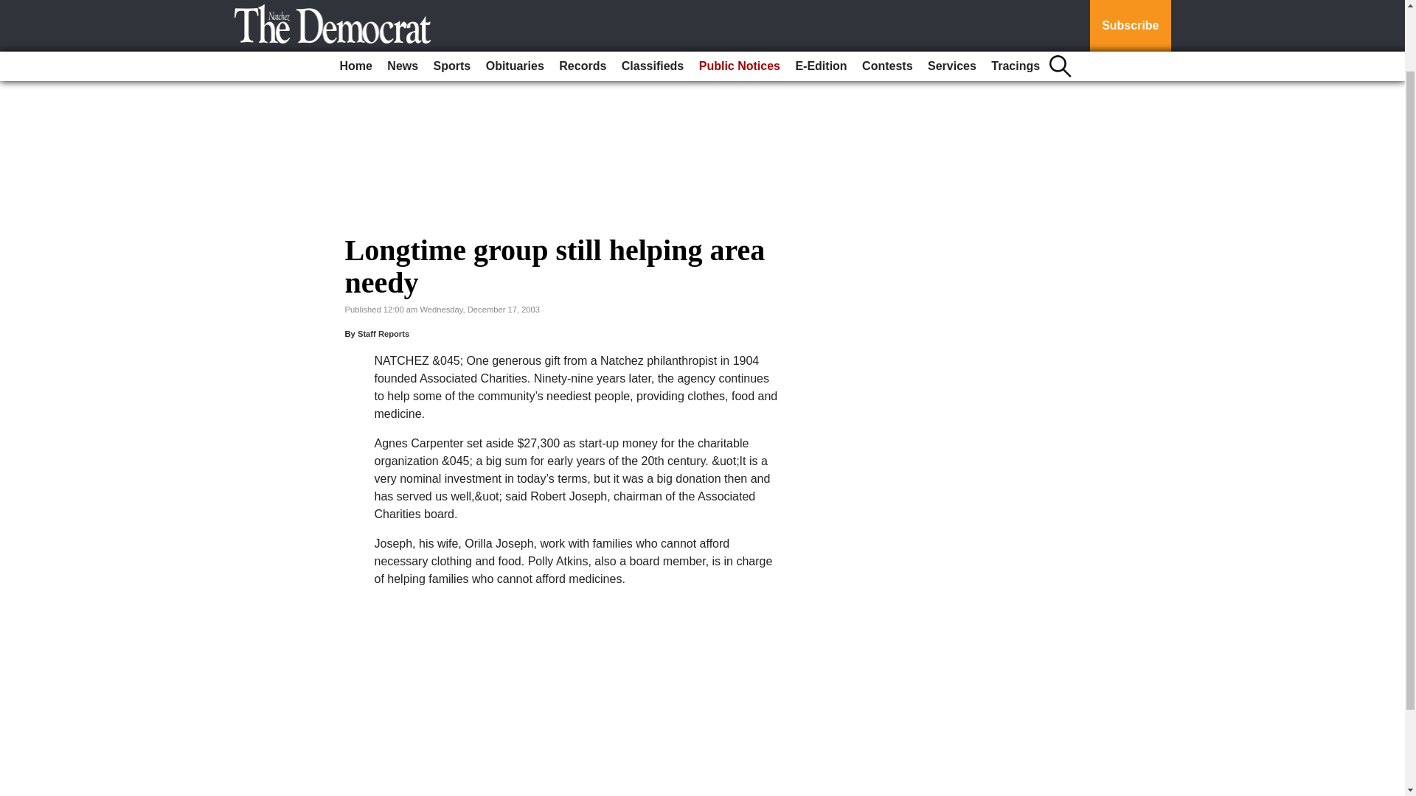  Describe the element at coordinates (355, 2) in the screenshot. I see `Home` at that location.